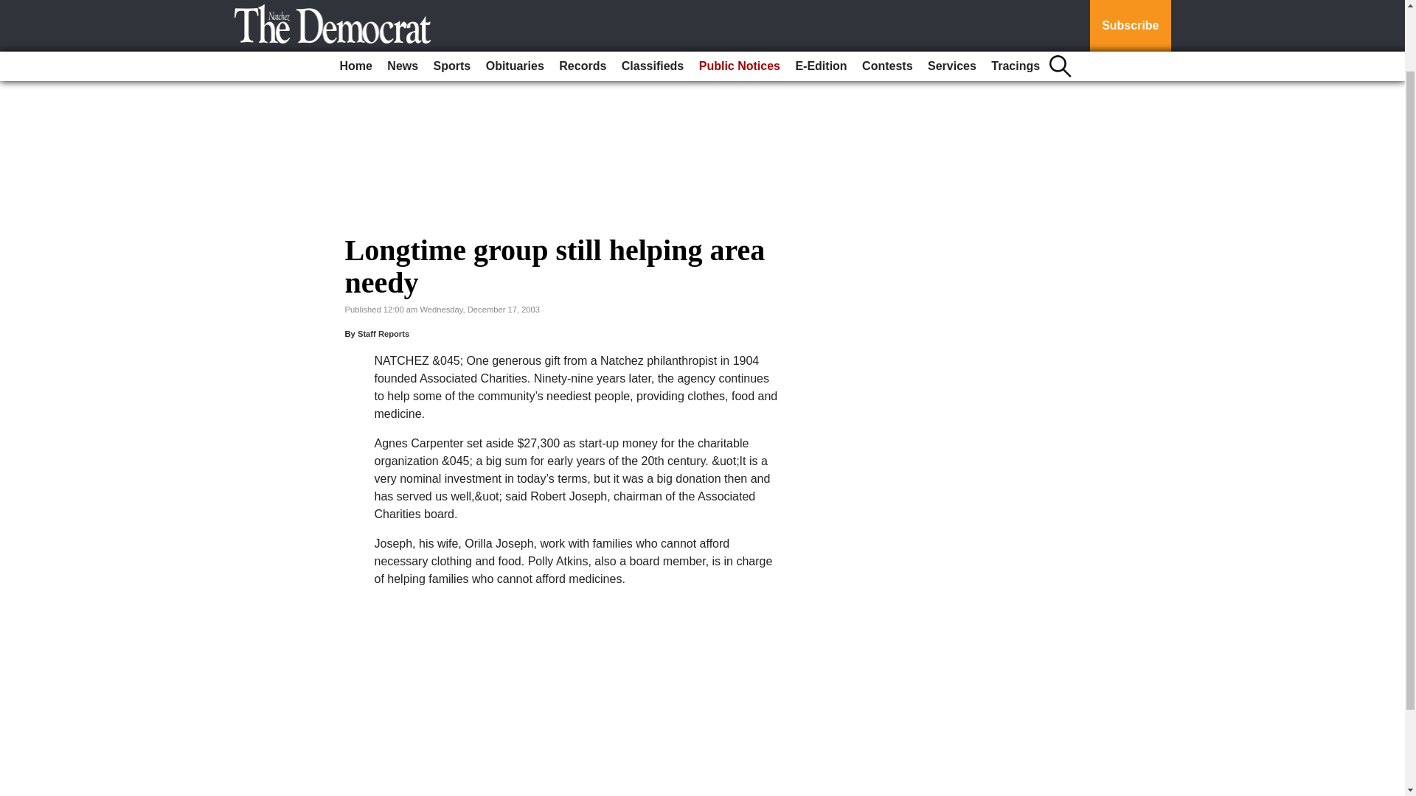  Describe the element at coordinates (355, 2) in the screenshot. I see `Home` at that location.